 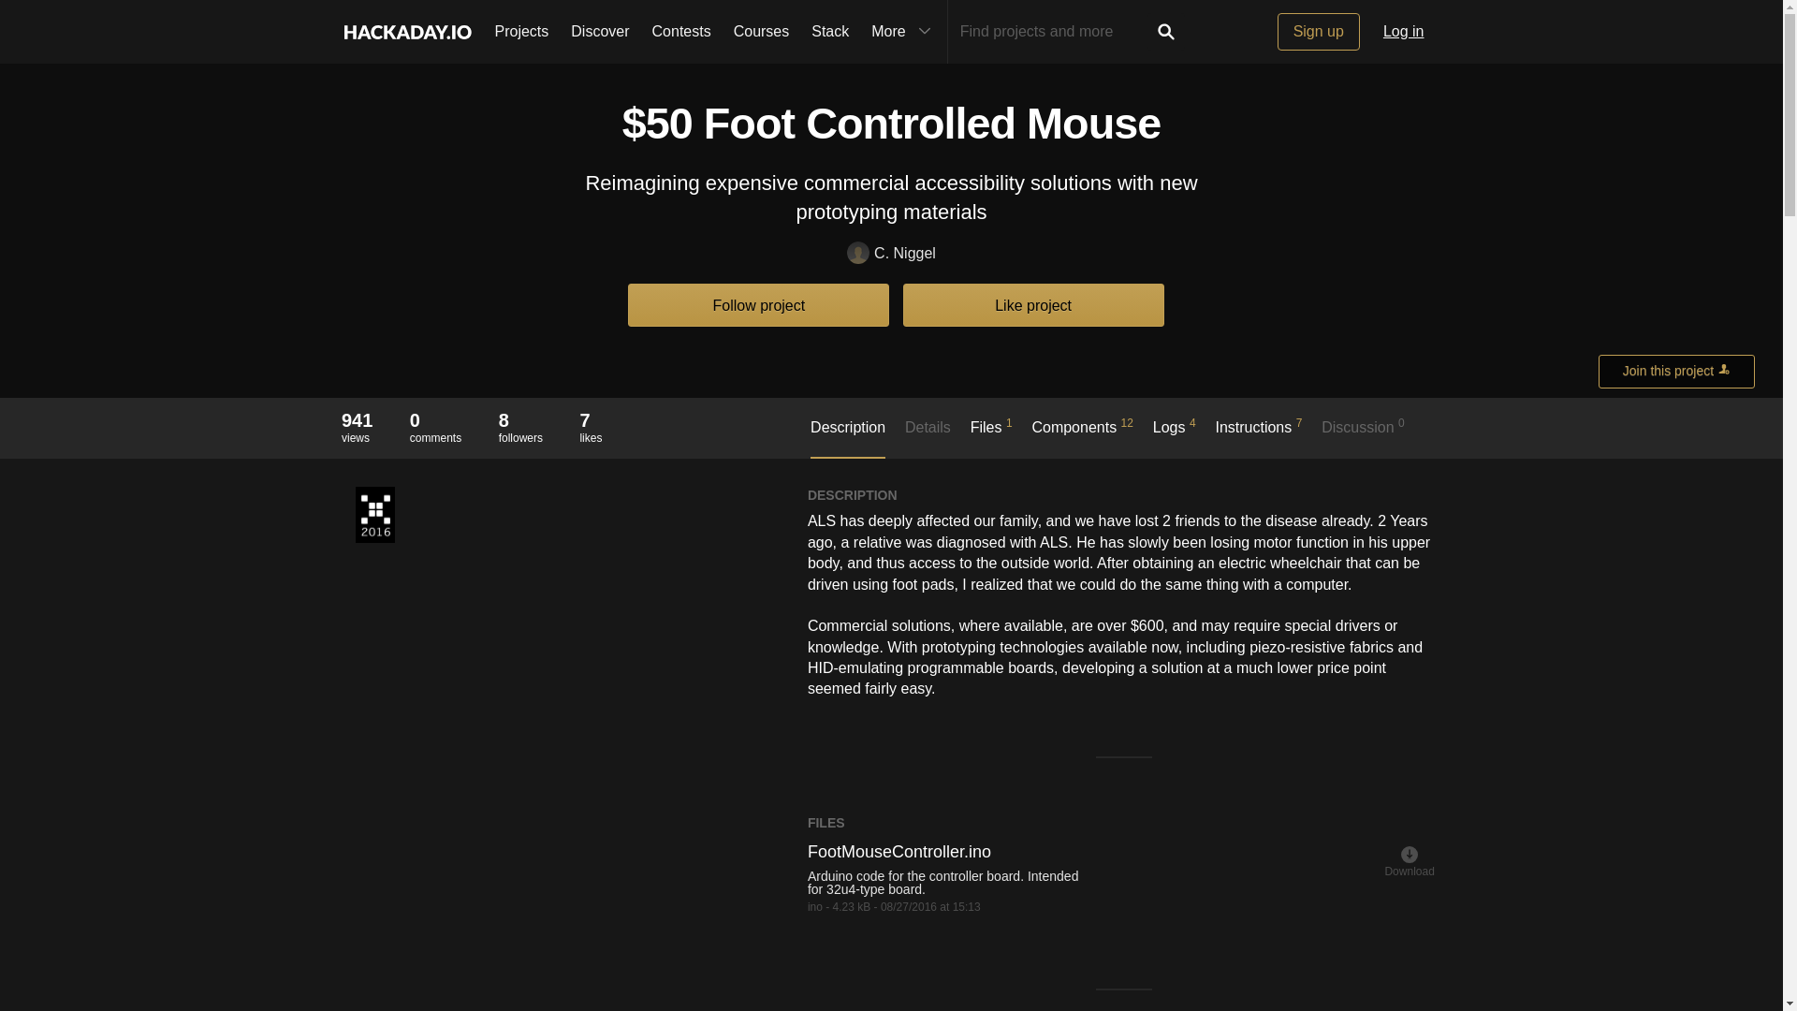 I want to click on Contests, so click(x=681, y=32).